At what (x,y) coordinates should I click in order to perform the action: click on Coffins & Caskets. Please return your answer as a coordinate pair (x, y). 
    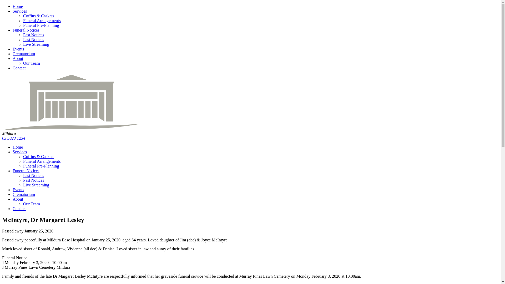
    Looking at the image, I should click on (39, 16).